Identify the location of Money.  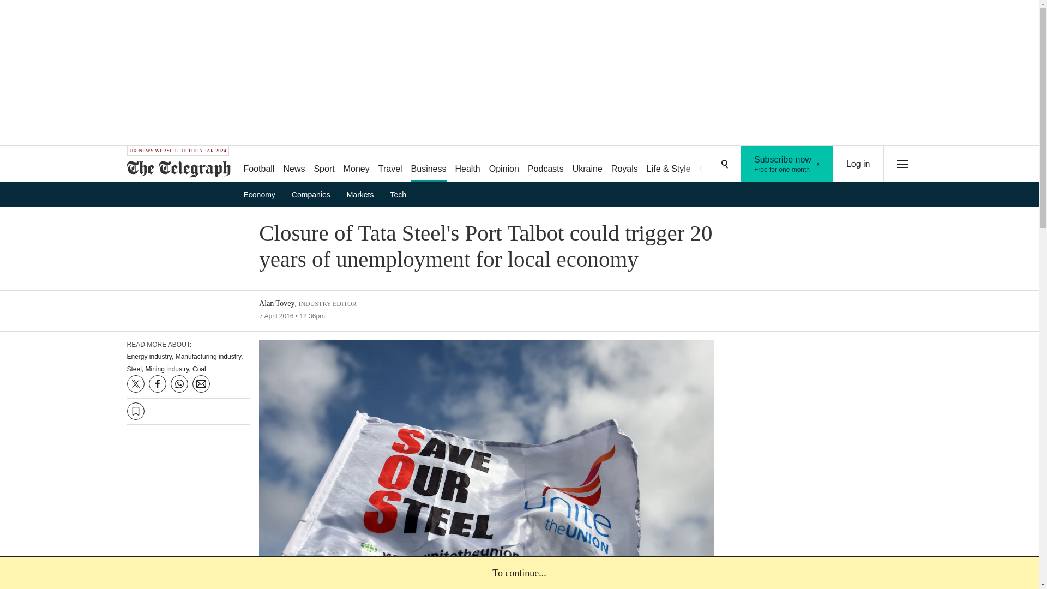
(357, 165).